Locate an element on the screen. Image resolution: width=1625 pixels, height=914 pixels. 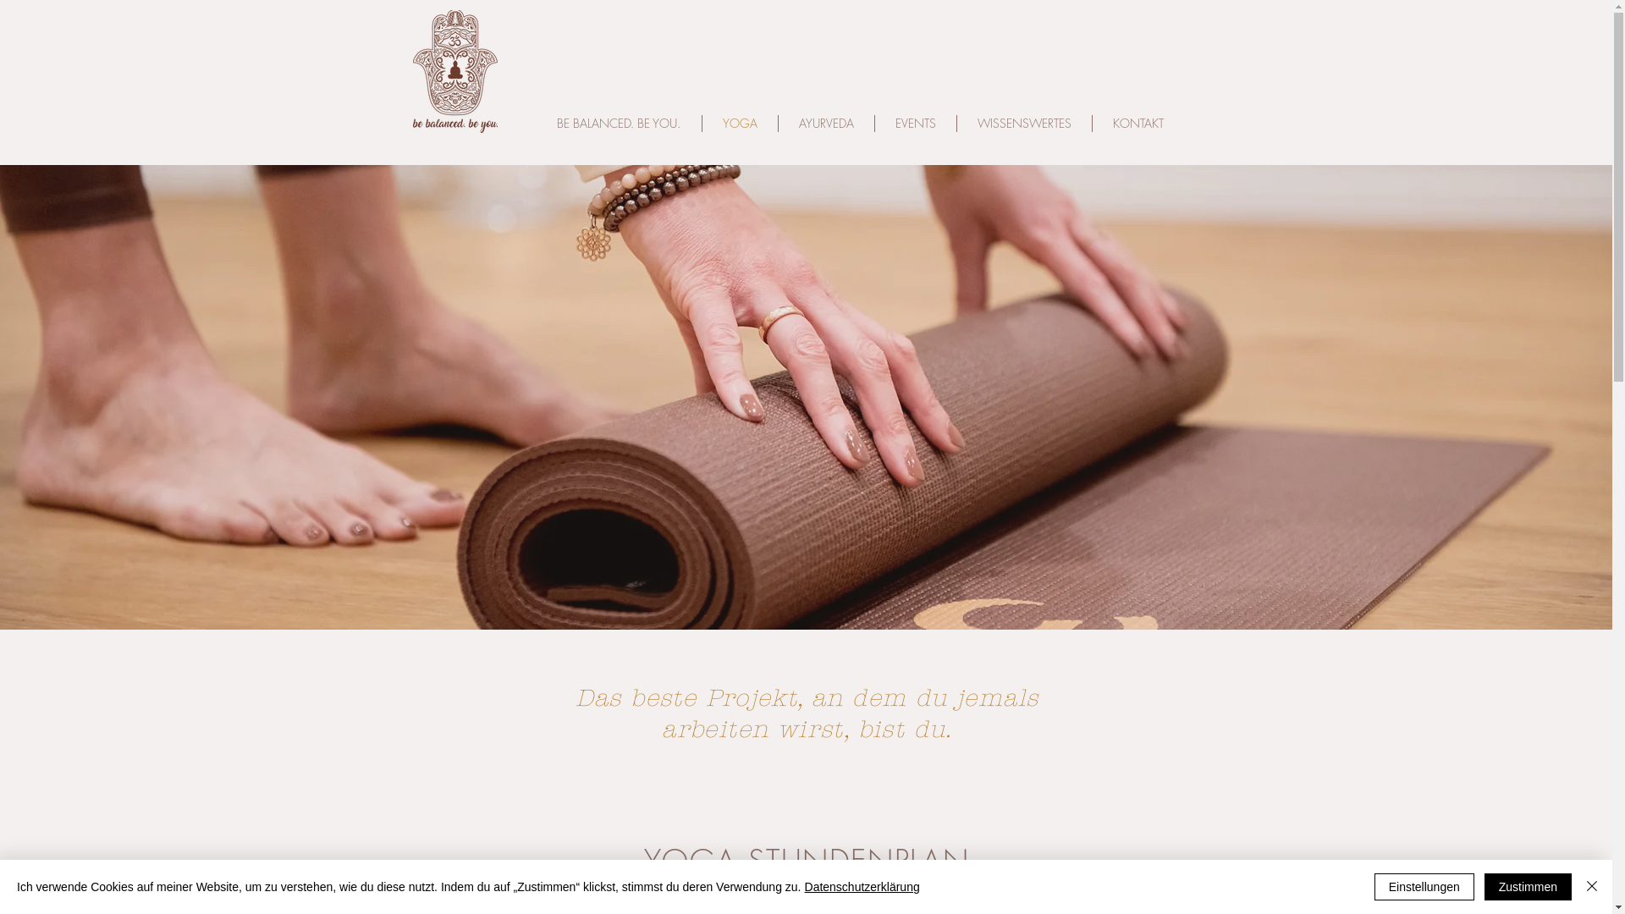
Zustimmen is located at coordinates (1529, 887).